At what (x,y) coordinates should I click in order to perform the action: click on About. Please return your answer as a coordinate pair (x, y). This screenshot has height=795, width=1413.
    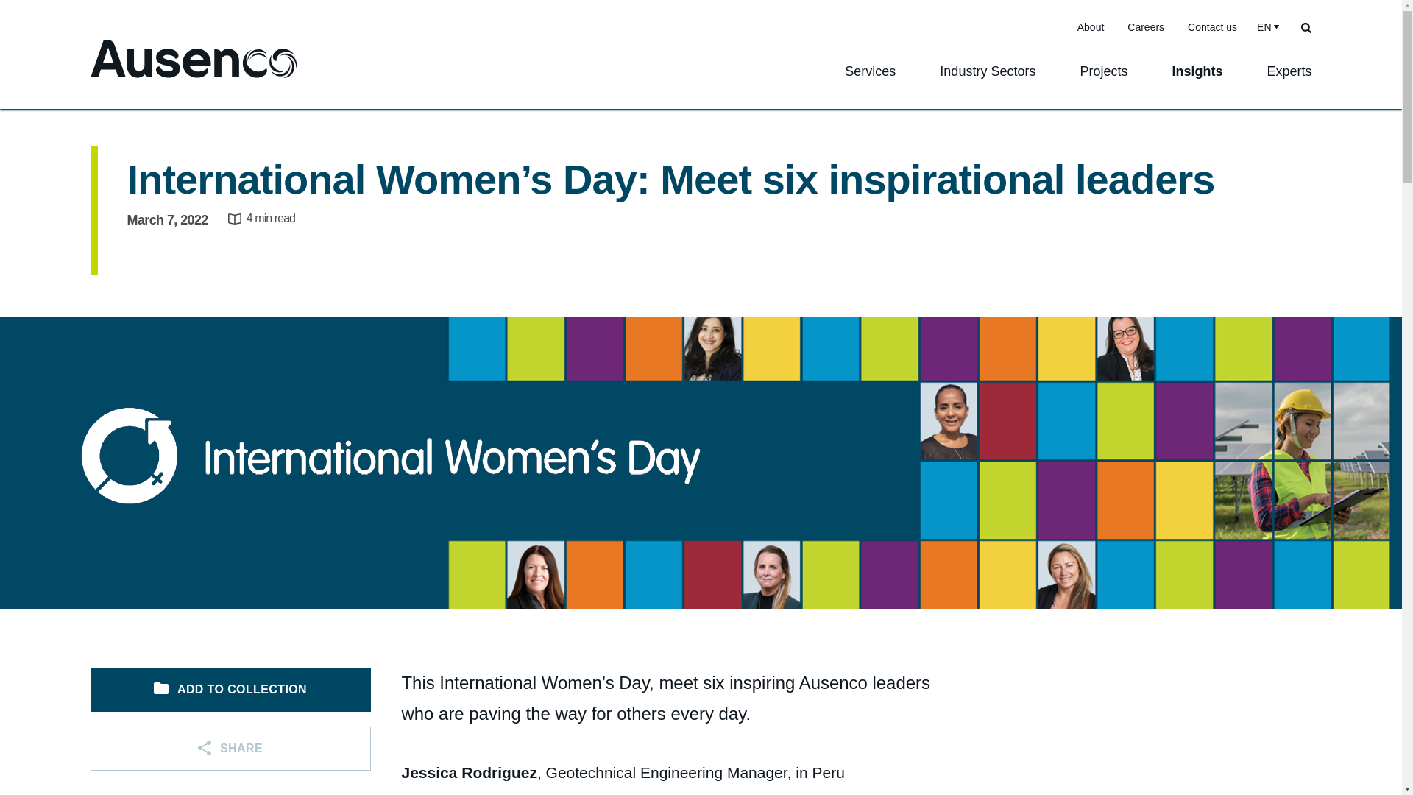
    Looking at the image, I should click on (1091, 27).